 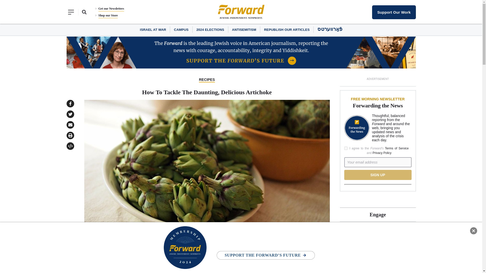 What do you see at coordinates (473, 231) in the screenshot?
I see `Close` at bounding box center [473, 231].